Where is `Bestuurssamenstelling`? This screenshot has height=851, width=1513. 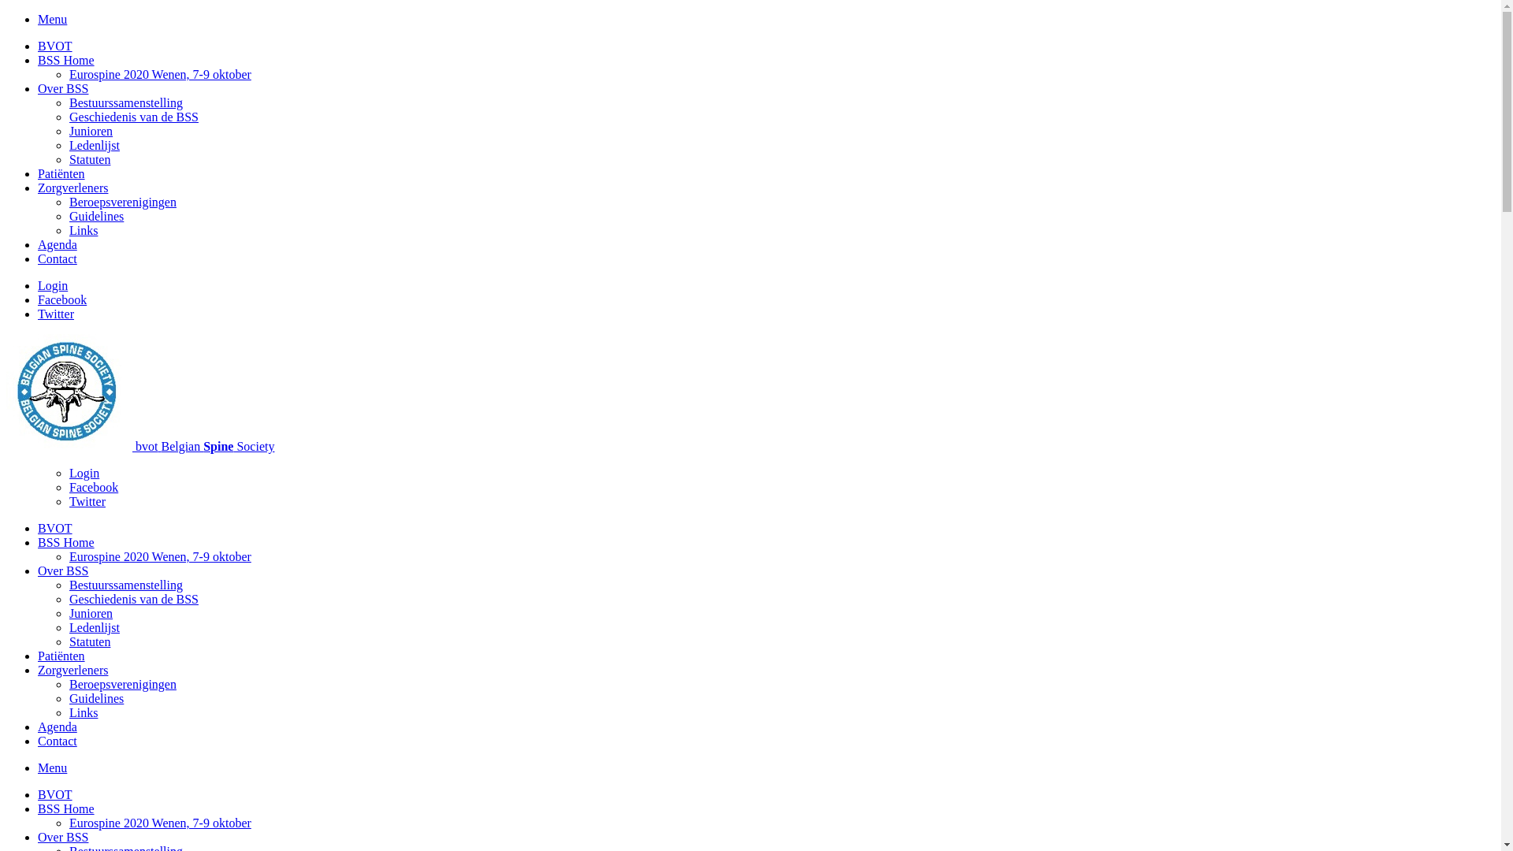
Bestuurssamenstelling is located at coordinates (126, 585).